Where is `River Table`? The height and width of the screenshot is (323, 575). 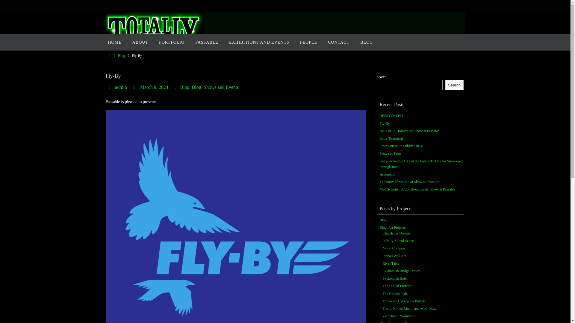
River Table is located at coordinates (391, 263).